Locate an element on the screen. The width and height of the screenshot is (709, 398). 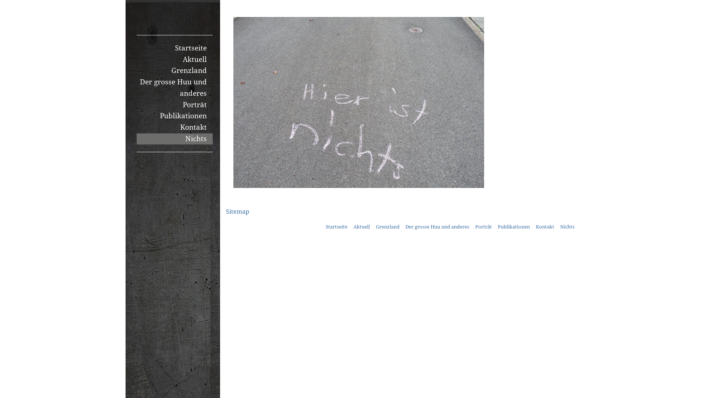
Der grosse Huu und anderes is located at coordinates (175, 88).